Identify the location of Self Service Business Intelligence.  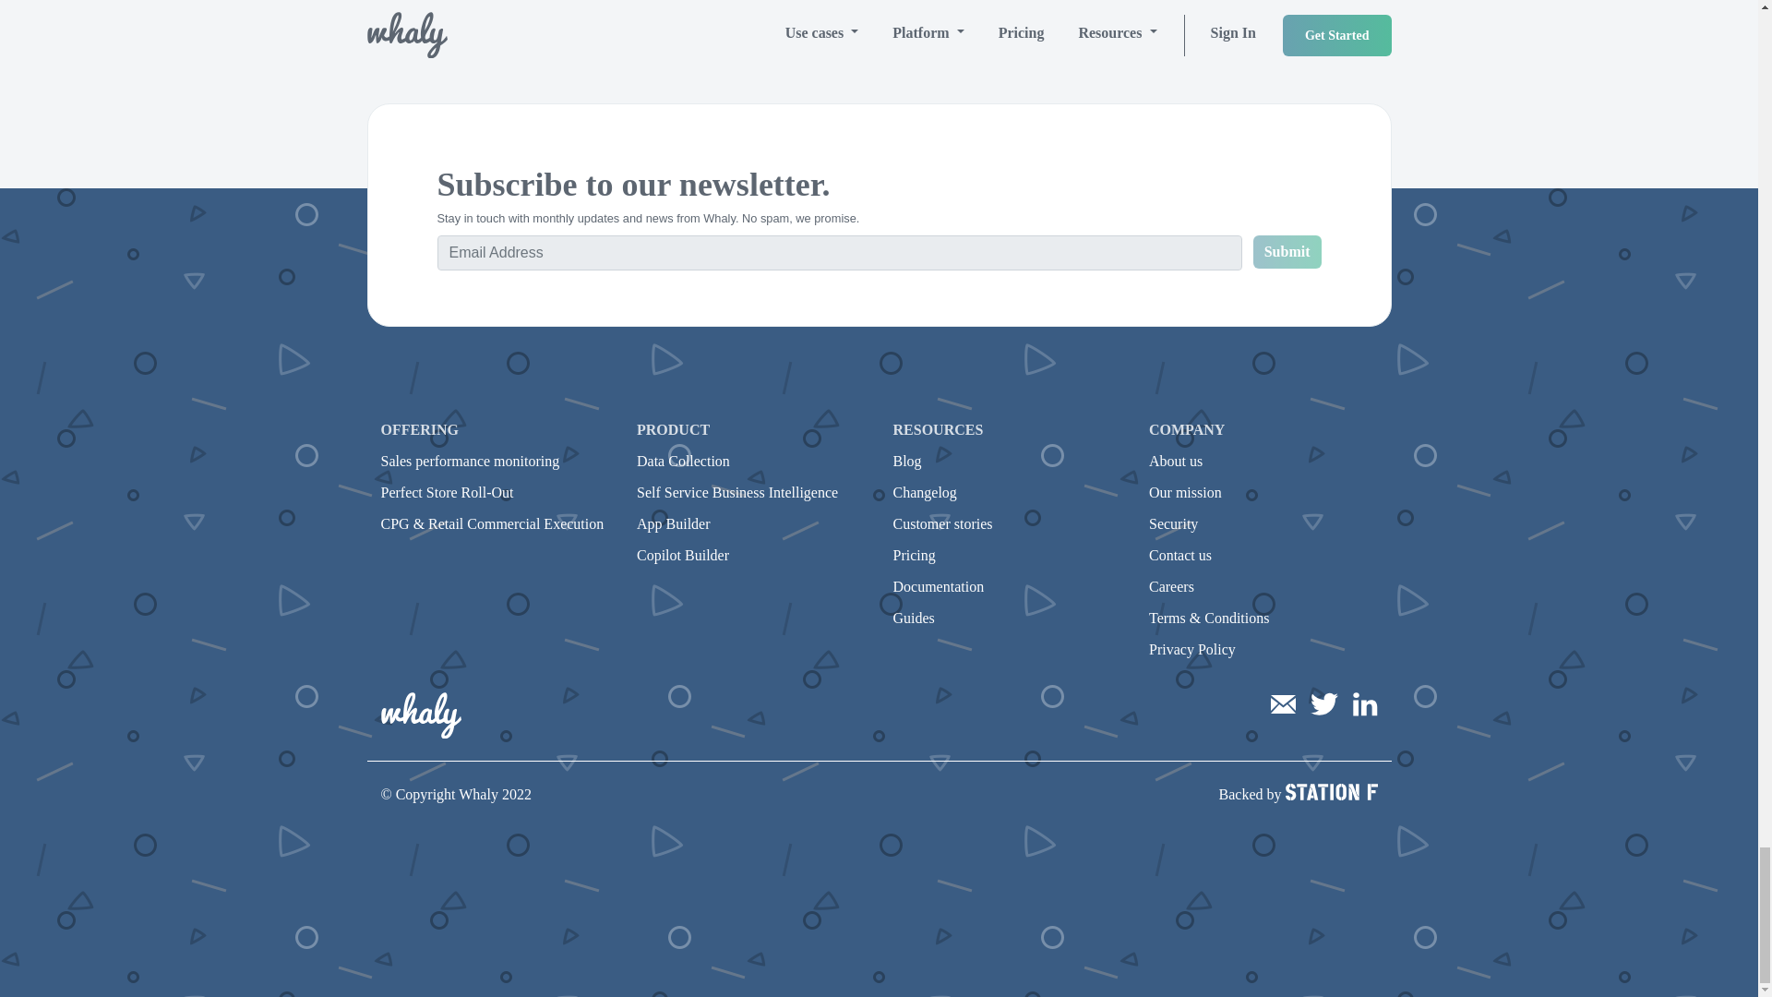
(736, 492).